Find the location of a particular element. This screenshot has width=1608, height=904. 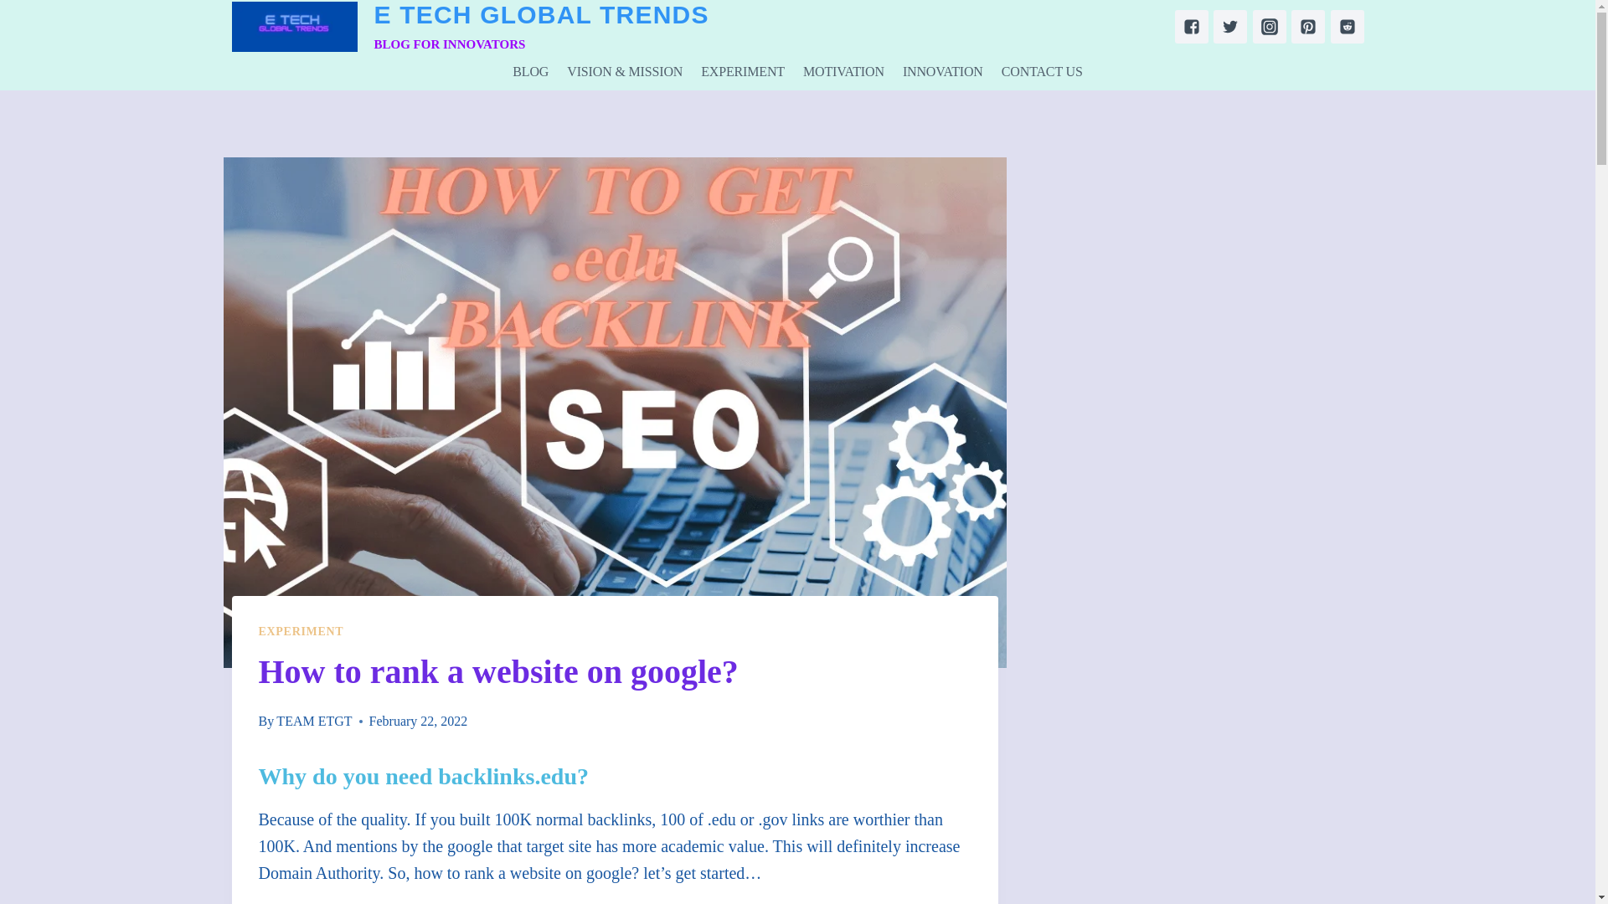

EXPERIMENT is located at coordinates (742, 72).